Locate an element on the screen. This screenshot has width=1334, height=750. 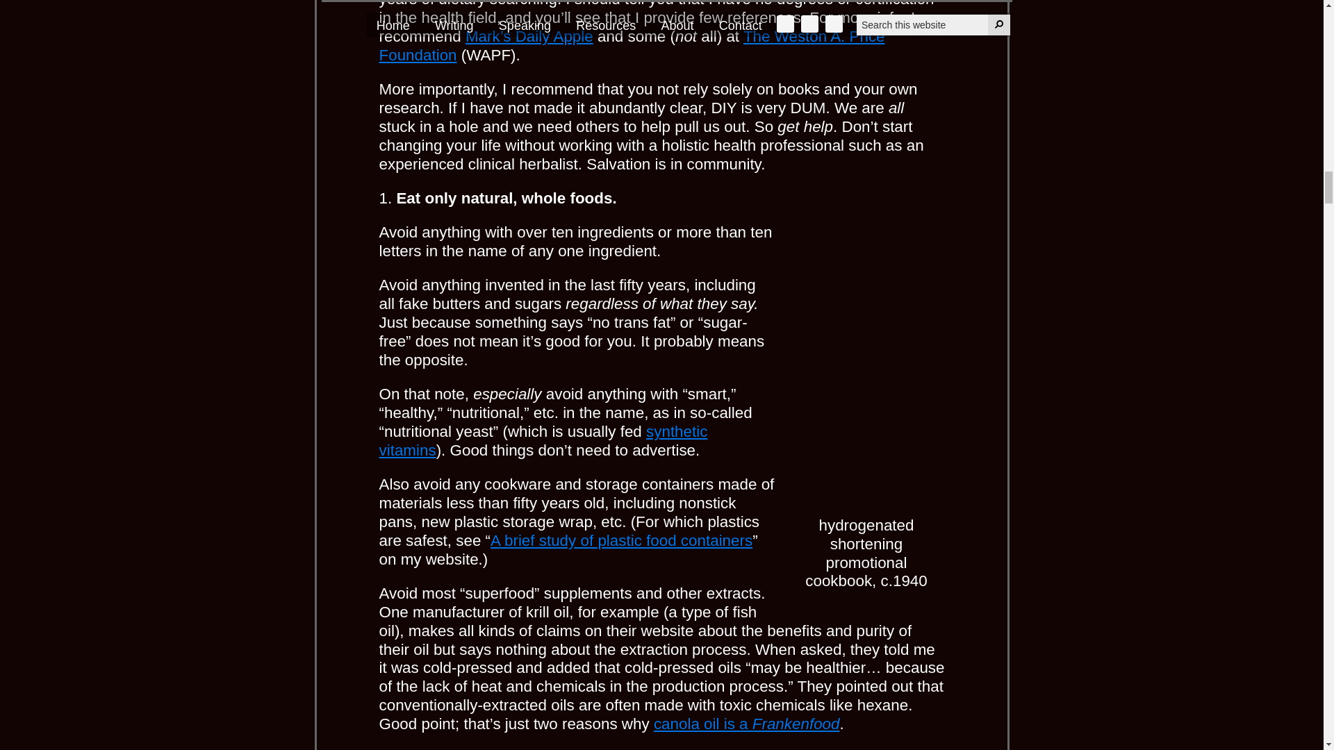
Alan Muskat, "A Brief Study of Plastic Food Containers" is located at coordinates (621, 540).